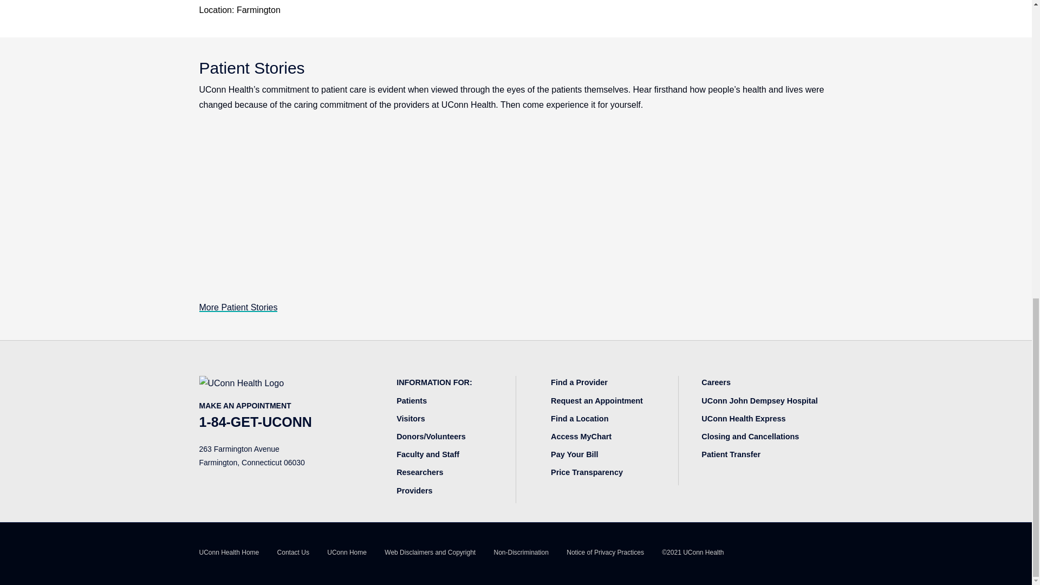  Describe the element at coordinates (580, 418) in the screenshot. I see `Find a Location` at that location.